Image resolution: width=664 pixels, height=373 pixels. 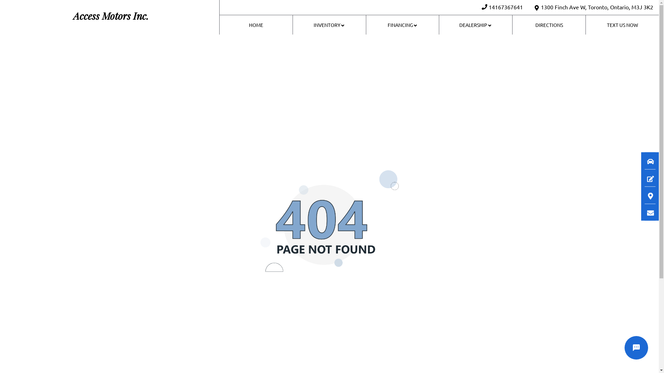 I want to click on INVENTORY, so click(x=330, y=25).